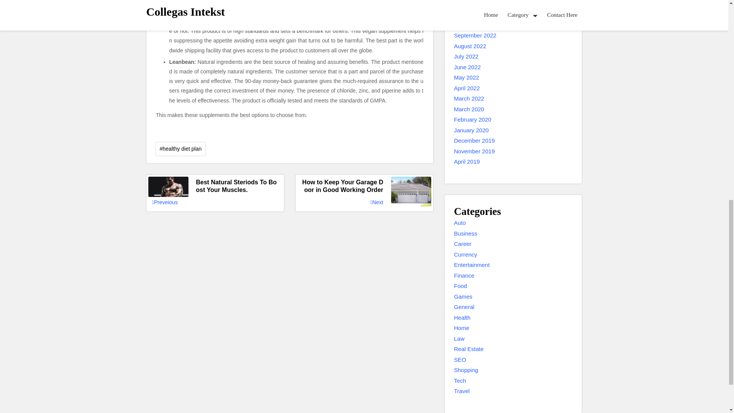 This screenshot has height=413, width=734. I want to click on October 2022, so click(471, 25).